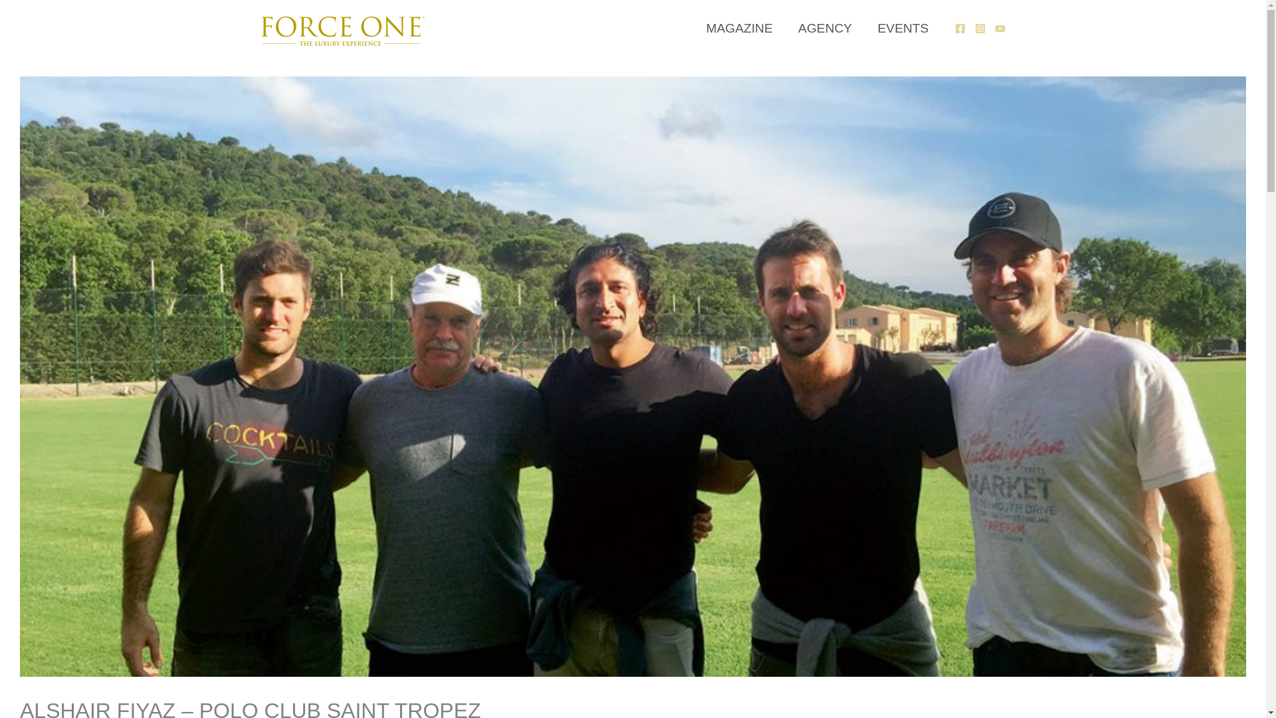  I want to click on EVENTS, so click(903, 28).